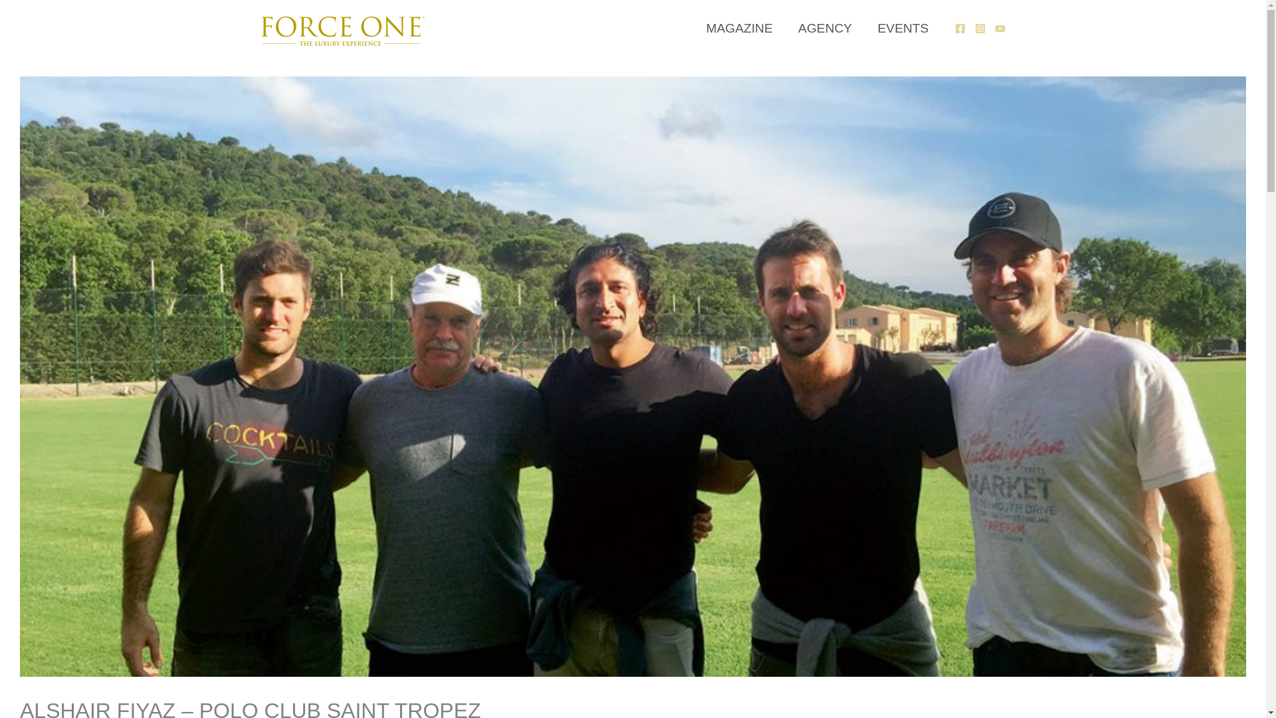  I want to click on EVENTS, so click(903, 28).